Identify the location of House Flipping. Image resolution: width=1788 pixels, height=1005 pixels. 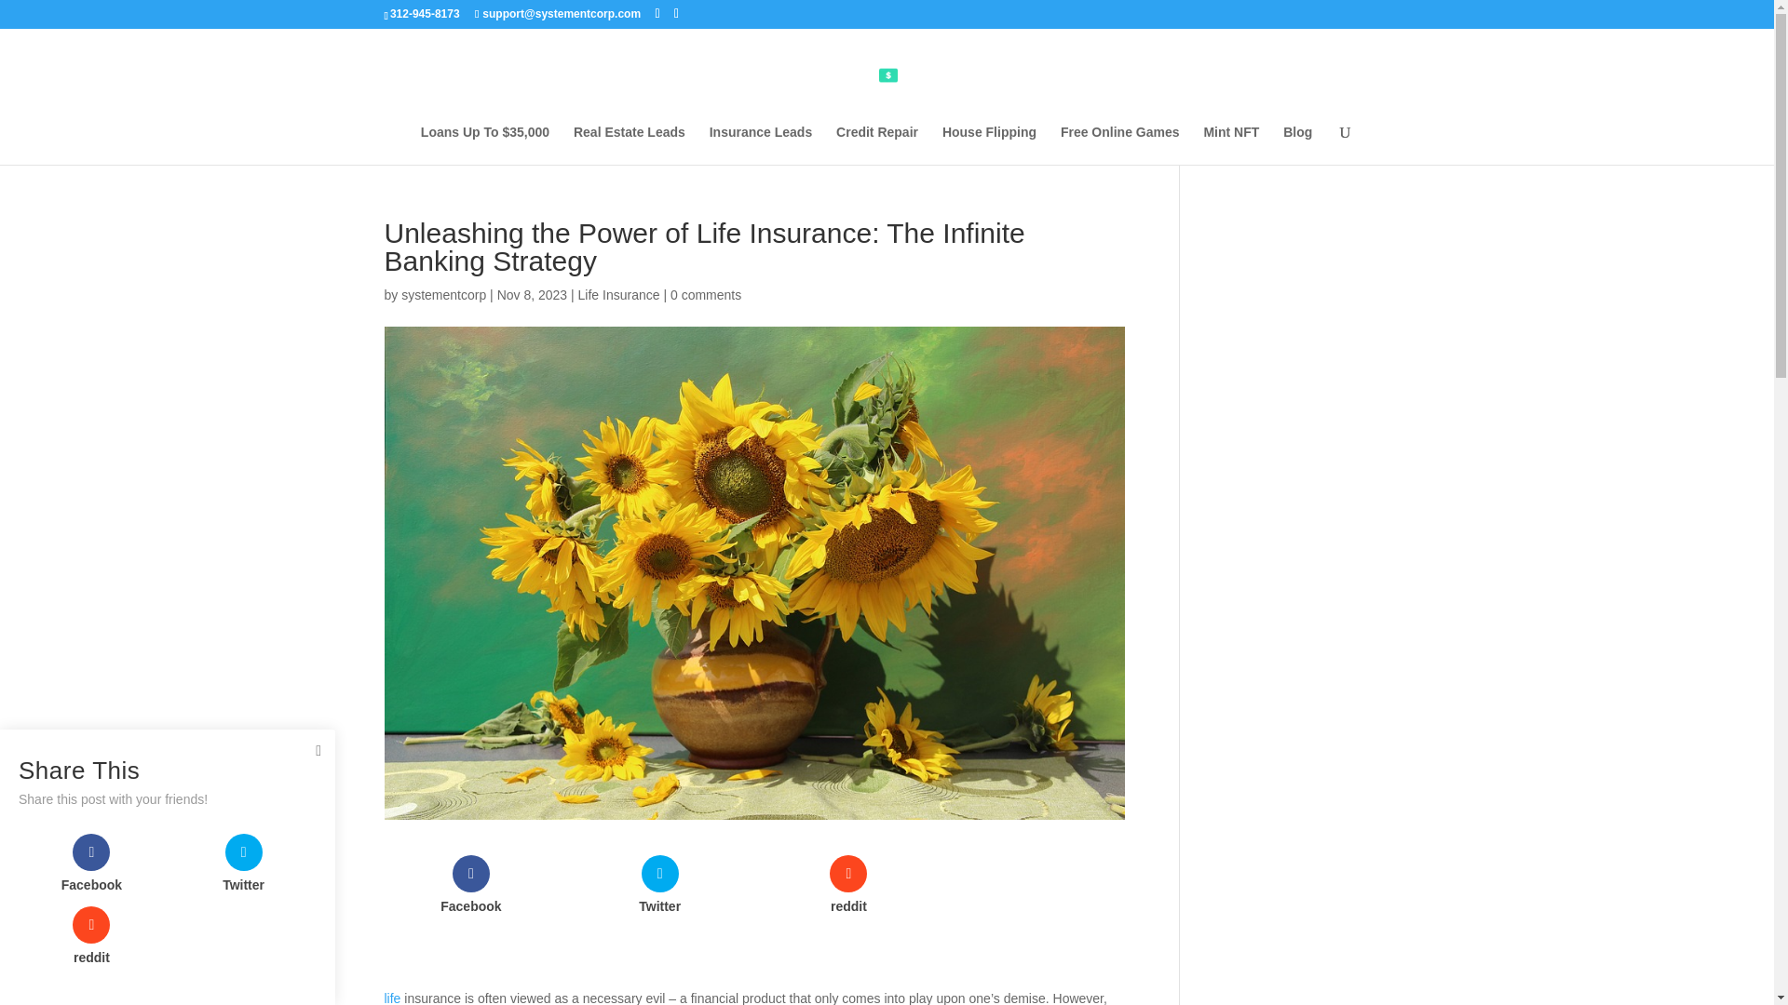
(989, 145).